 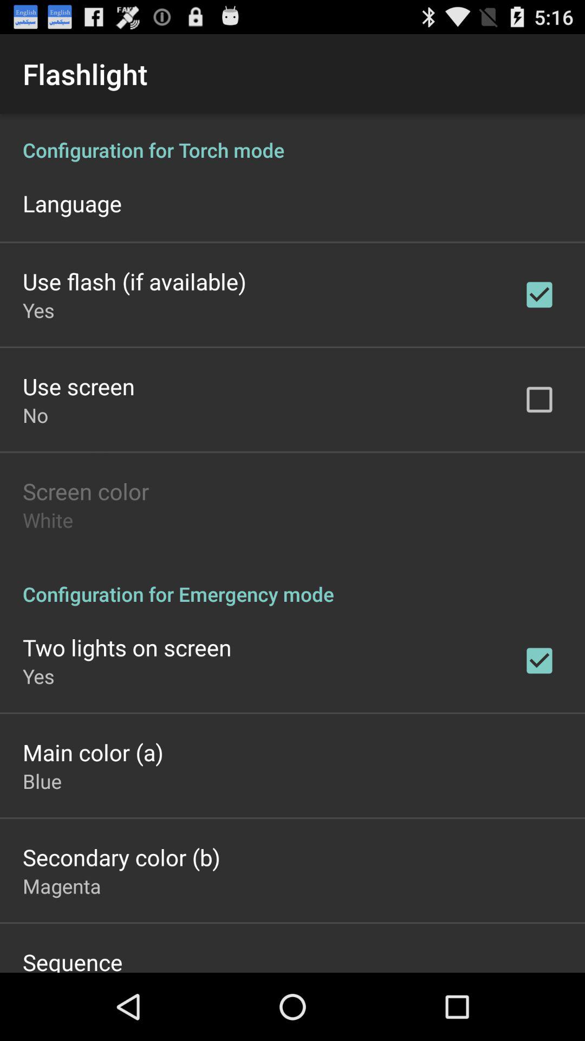 I want to click on press use flash if app, so click(x=134, y=281).